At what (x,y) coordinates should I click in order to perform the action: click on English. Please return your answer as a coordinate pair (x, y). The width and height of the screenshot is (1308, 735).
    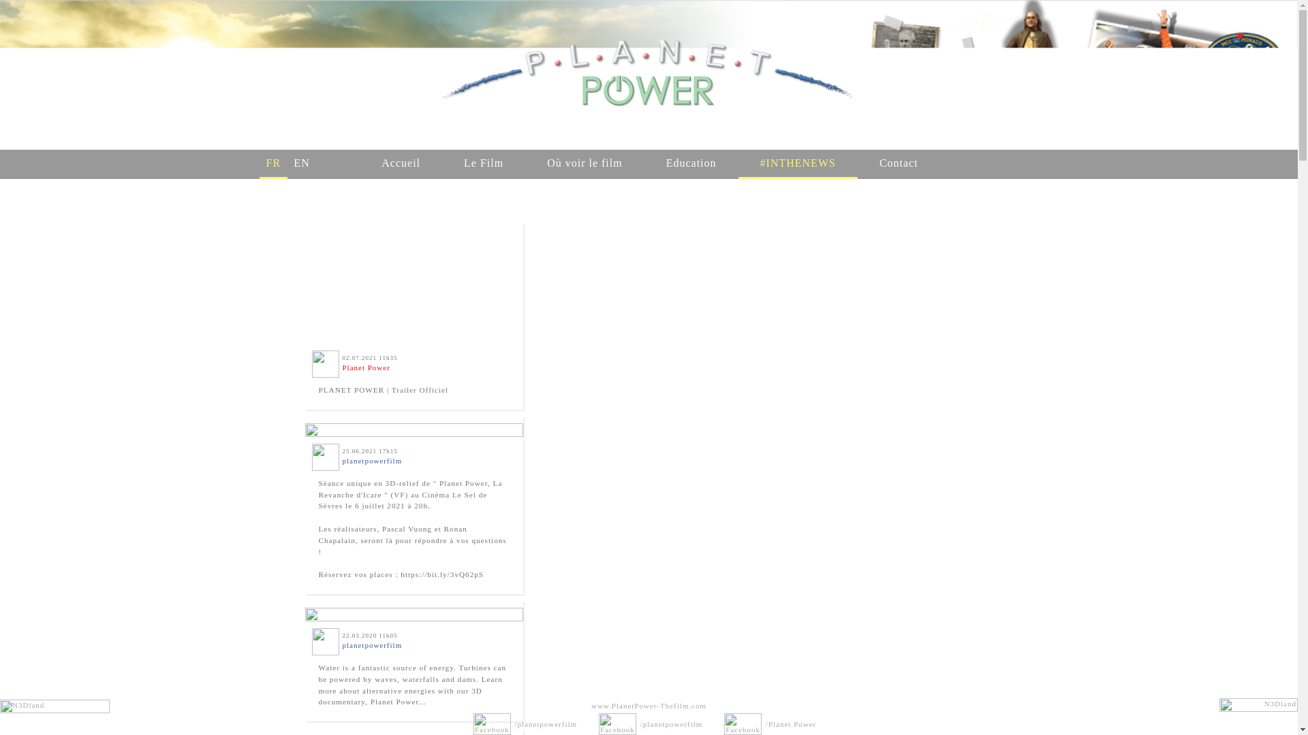
    Looking at the image, I should click on (302, 165).